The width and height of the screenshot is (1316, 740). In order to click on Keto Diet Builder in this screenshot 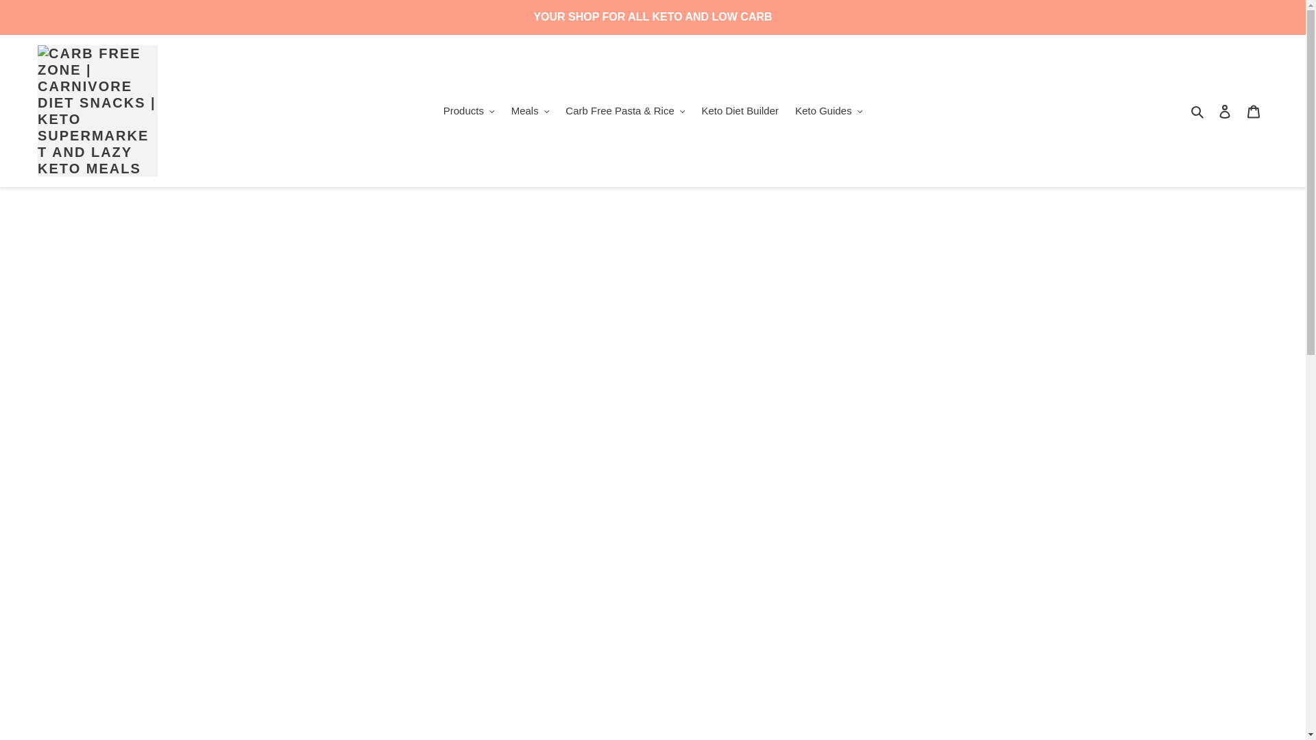, I will do `click(740, 111)`.